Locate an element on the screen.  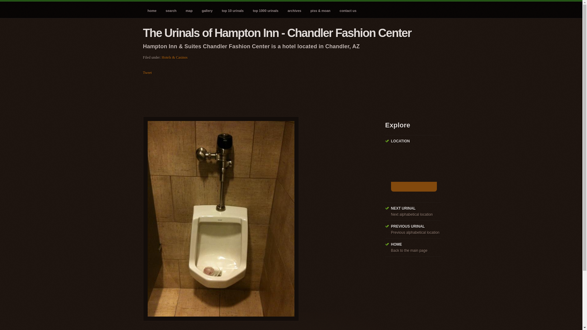
NEXT URINAL is located at coordinates (403, 208).